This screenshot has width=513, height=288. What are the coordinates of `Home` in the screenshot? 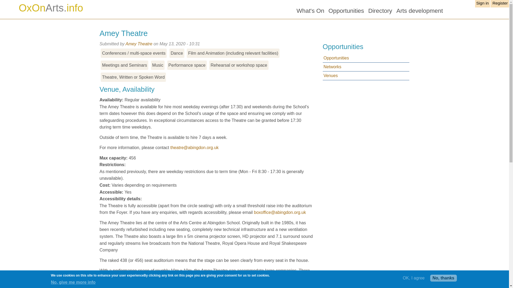 It's located at (51, 7).